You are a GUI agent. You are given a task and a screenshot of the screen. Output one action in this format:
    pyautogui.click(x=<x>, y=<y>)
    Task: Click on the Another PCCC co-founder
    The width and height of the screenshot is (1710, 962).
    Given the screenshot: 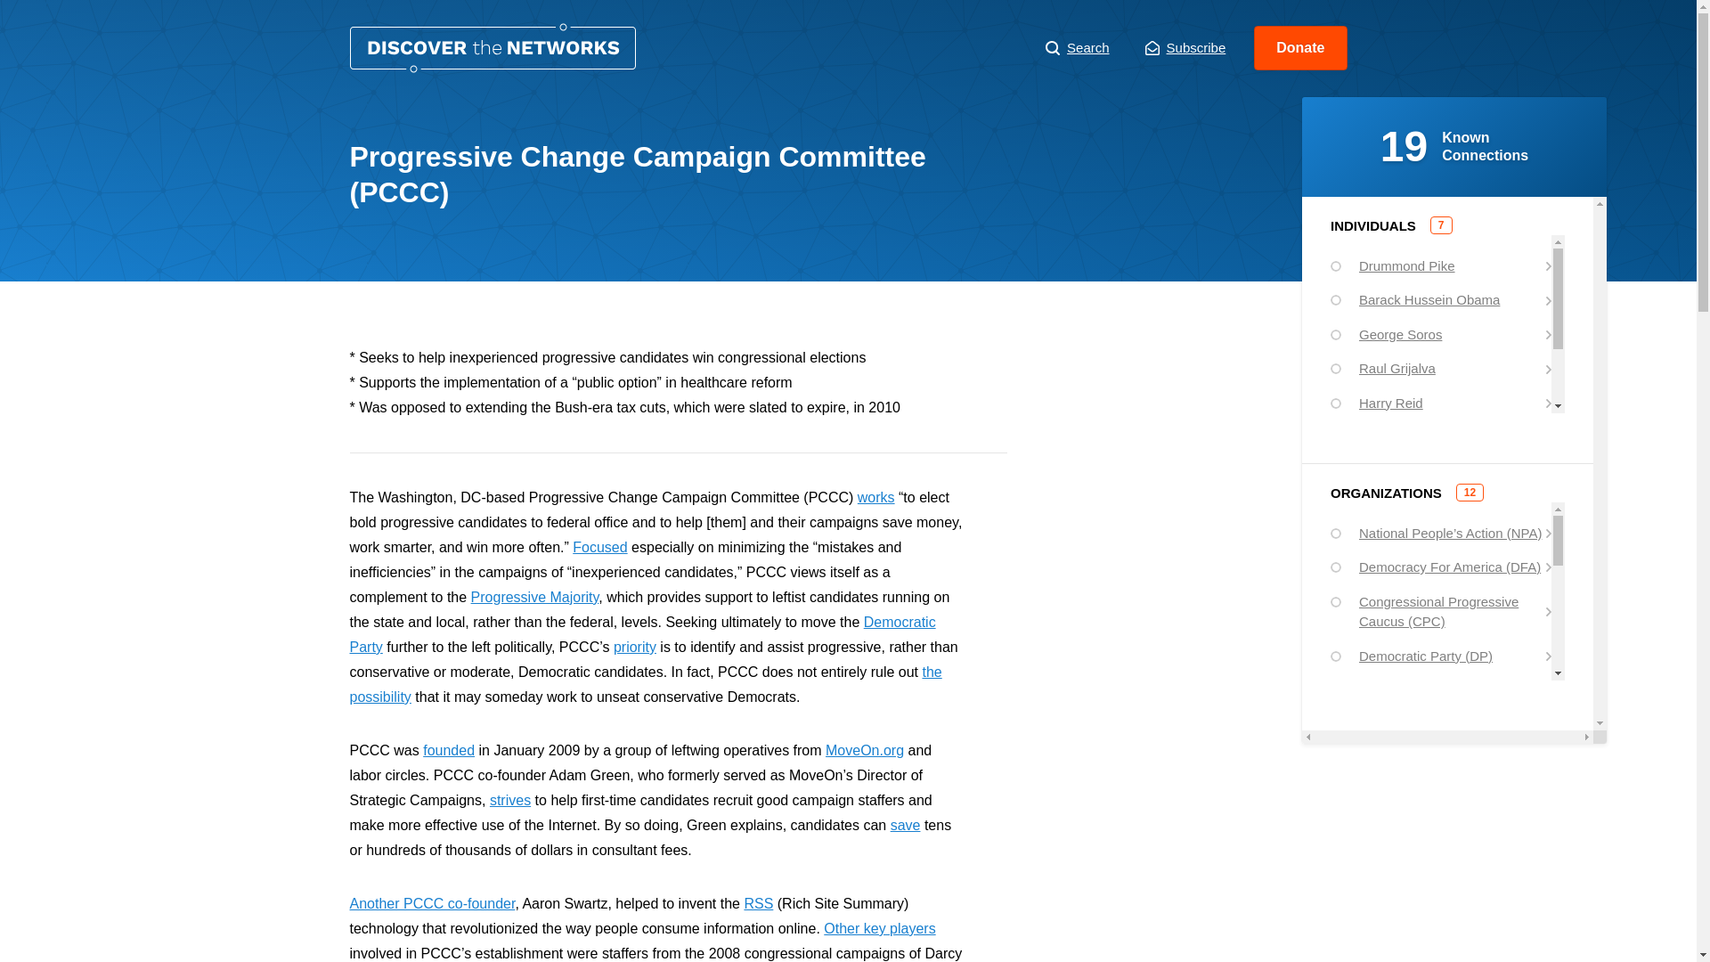 What is the action you would take?
    pyautogui.click(x=431, y=903)
    